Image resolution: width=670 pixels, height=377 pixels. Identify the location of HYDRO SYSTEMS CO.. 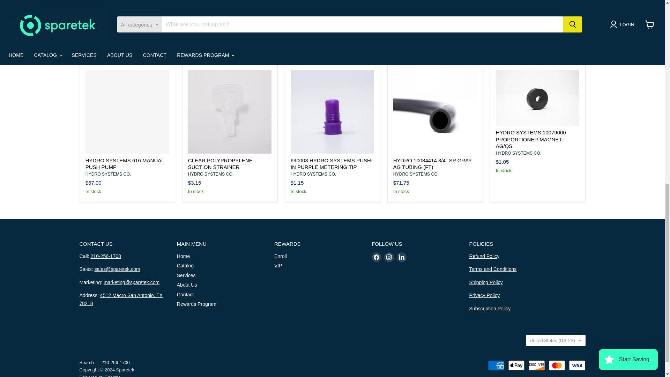
(313, 174).